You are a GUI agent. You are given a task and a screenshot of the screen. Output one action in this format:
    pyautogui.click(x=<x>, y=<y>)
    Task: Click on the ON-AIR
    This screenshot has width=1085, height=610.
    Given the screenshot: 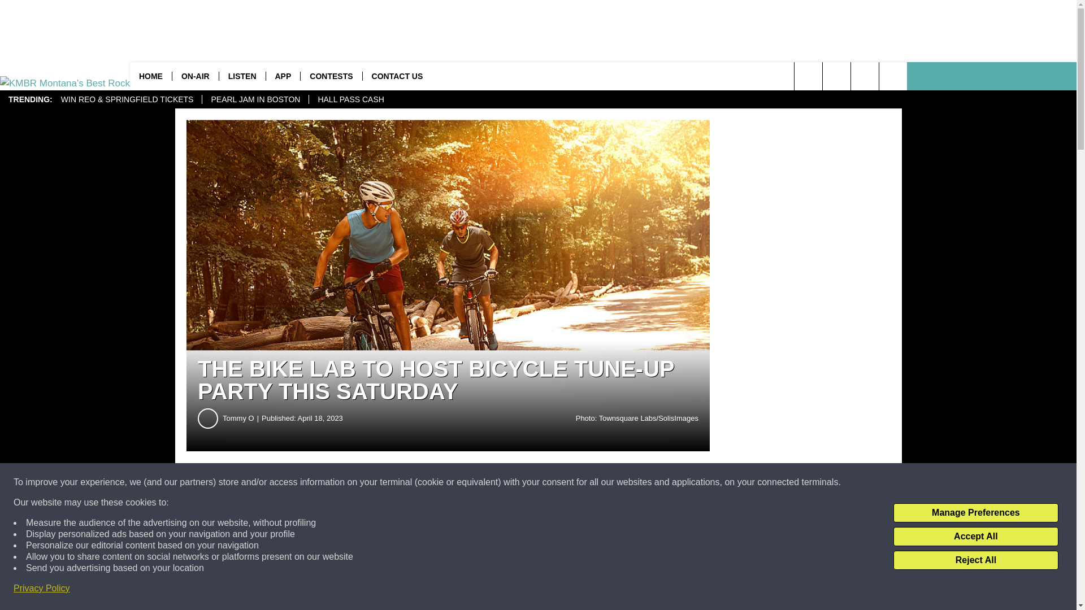 What is the action you would take?
    pyautogui.click(x=195, y=76)
    